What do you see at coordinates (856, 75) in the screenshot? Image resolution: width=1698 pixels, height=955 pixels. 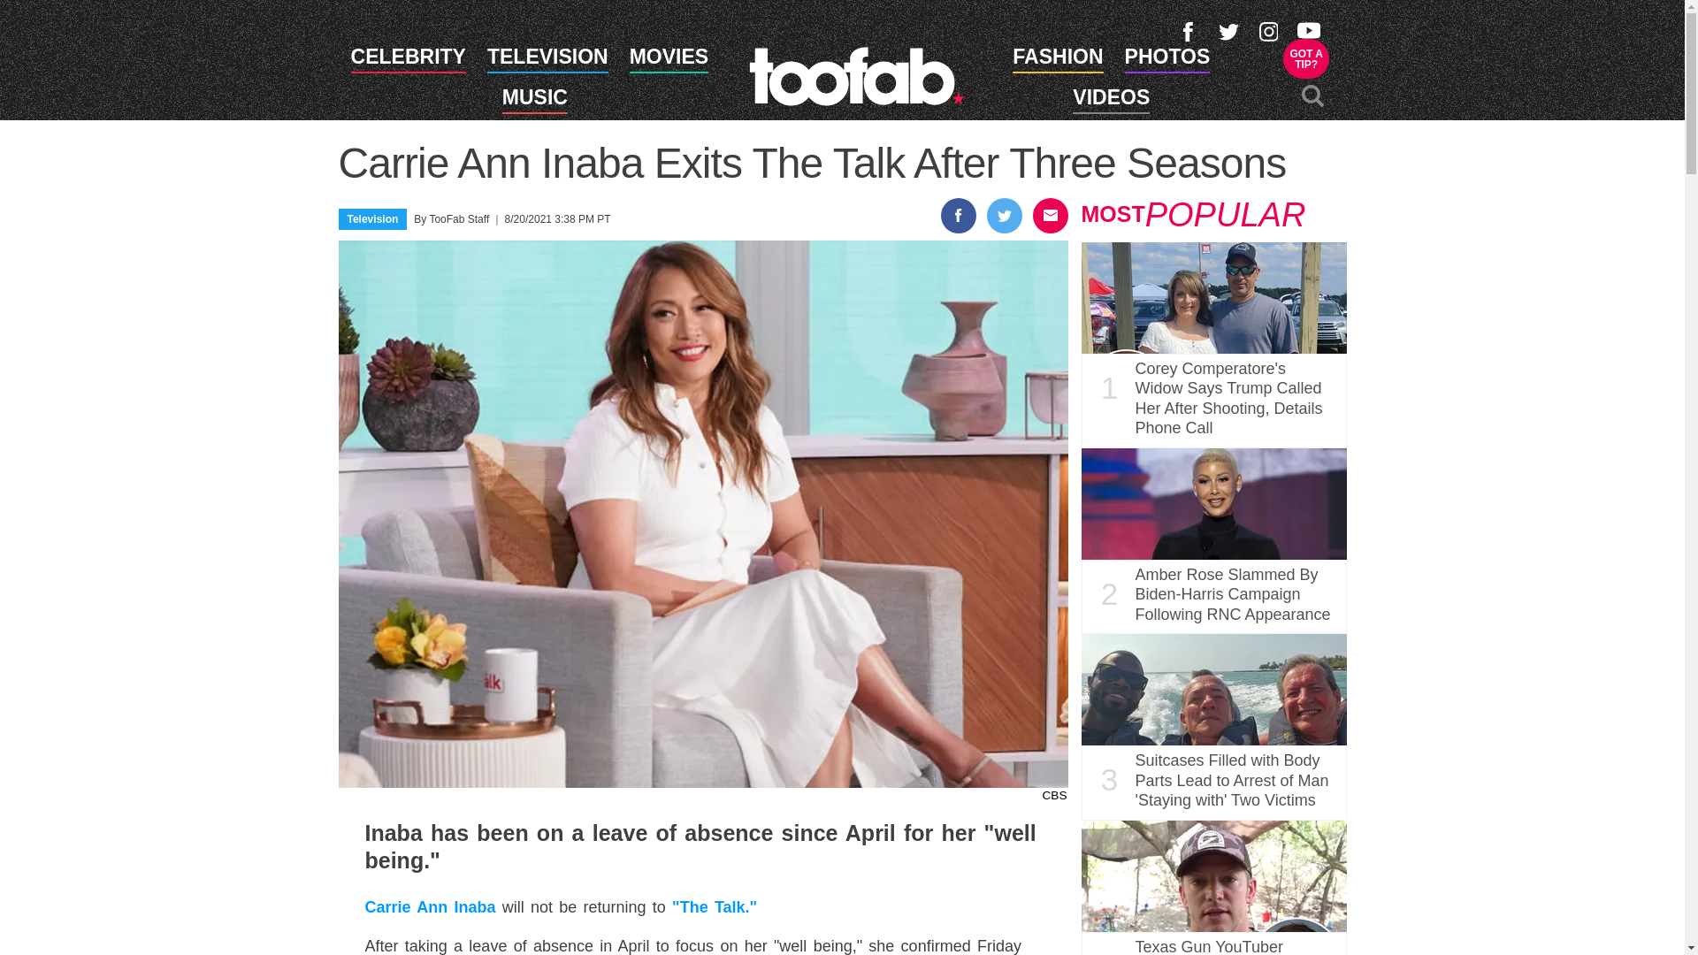 I see `MOVIES` at bounding box center [856, 75].